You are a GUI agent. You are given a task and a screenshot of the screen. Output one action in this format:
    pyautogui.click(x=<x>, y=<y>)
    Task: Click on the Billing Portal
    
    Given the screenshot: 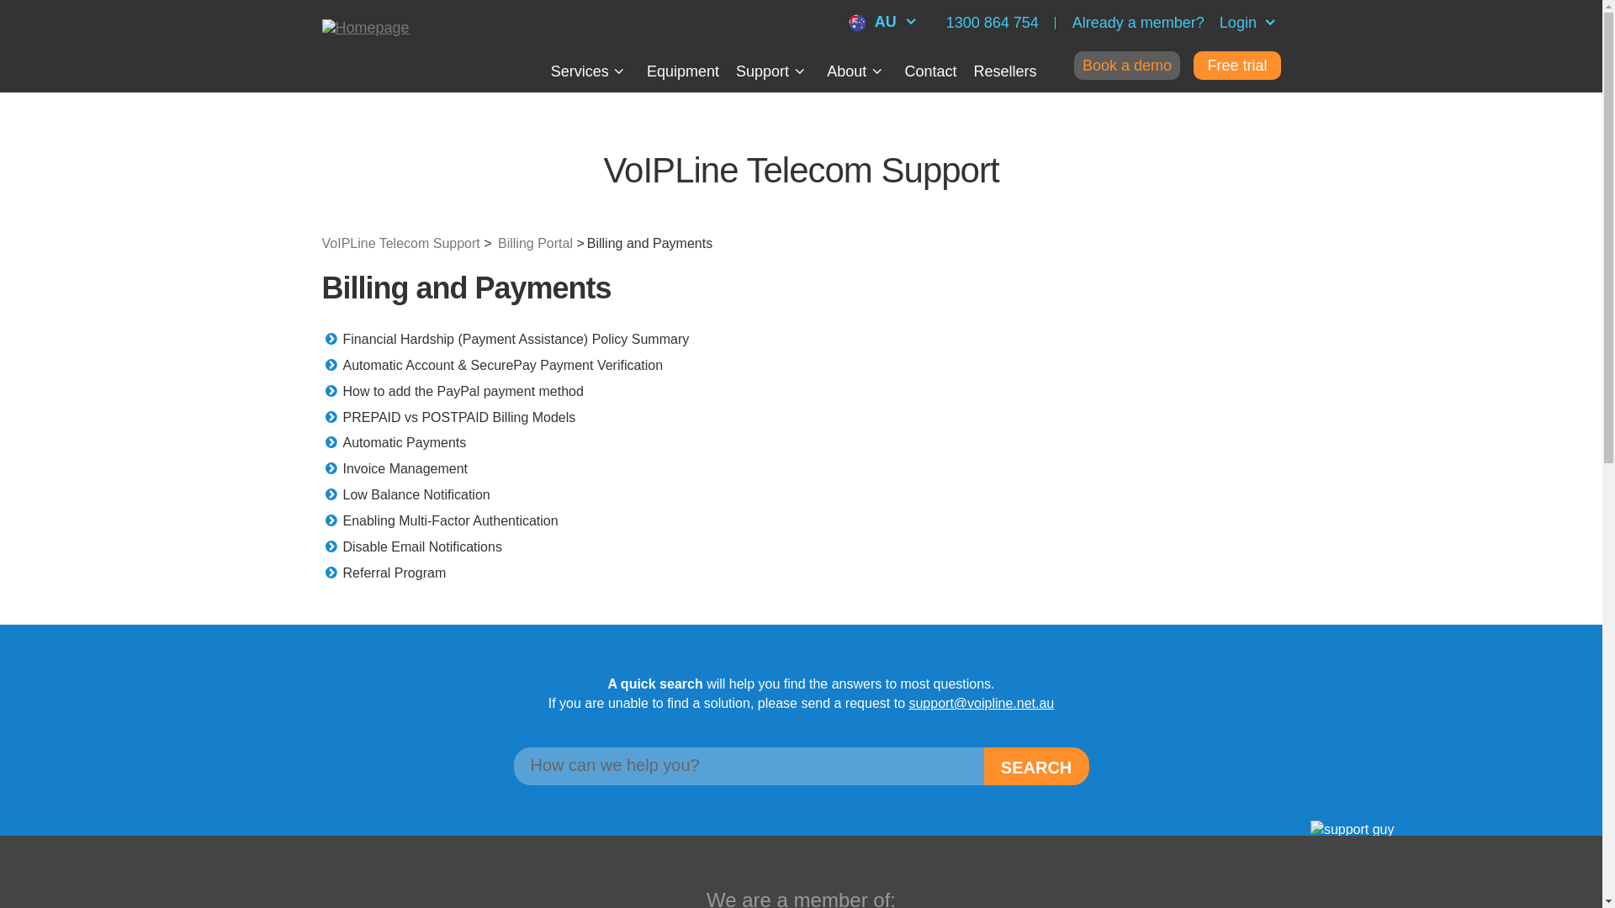 What is the action you would take?
    pyautogui.click(x=528, y=244)
    